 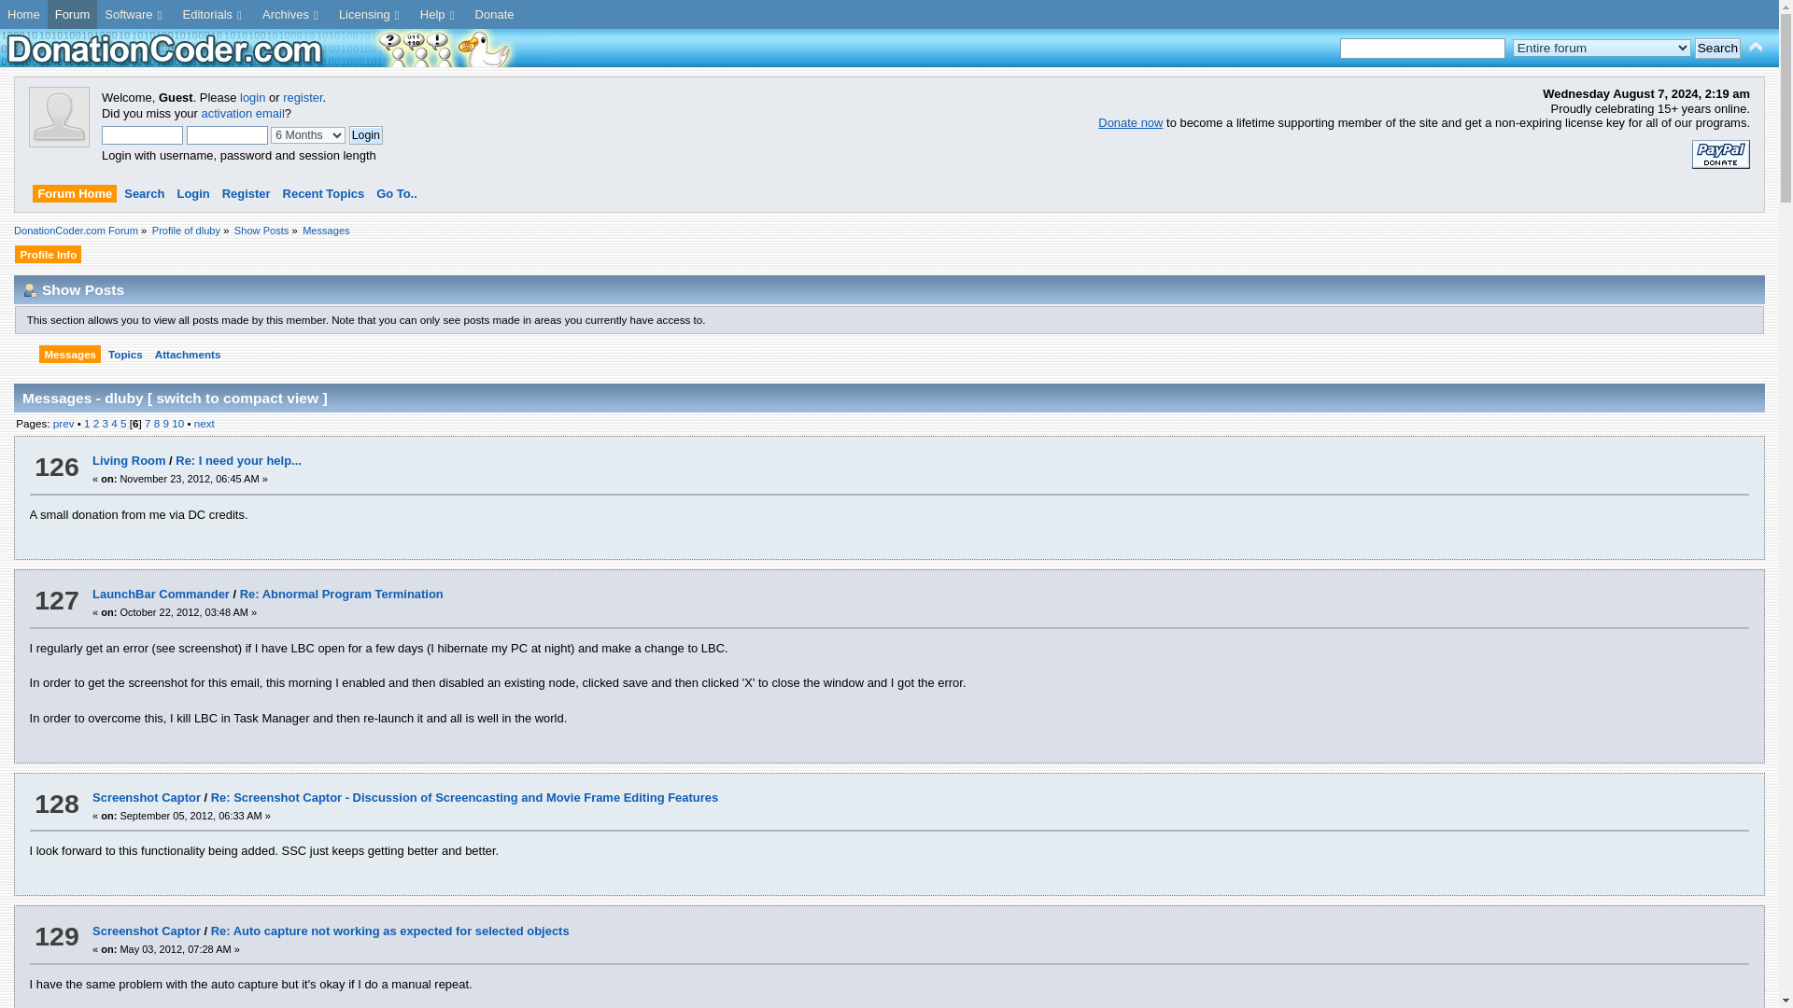 What do you see at coordinates (73, 15) in the screenshot?
I see `Forum` at bounding box center [73, 15].